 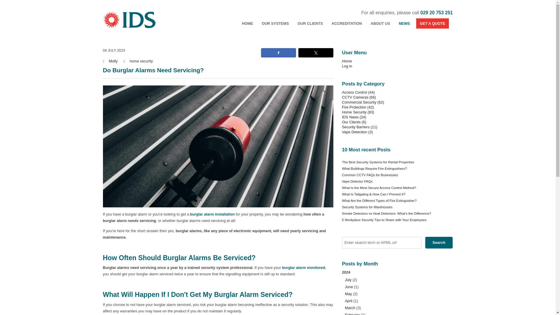 I want to click on NEWS, so click(x=404, y=23).